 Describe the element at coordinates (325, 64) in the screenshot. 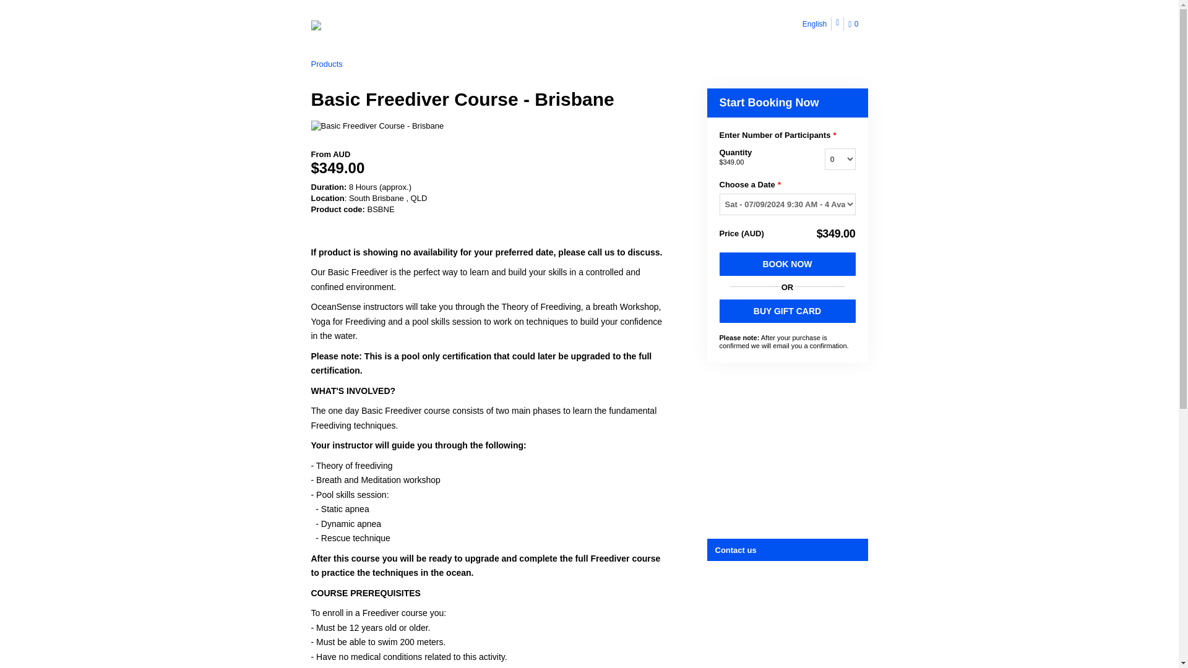

I see `Products` at that location.